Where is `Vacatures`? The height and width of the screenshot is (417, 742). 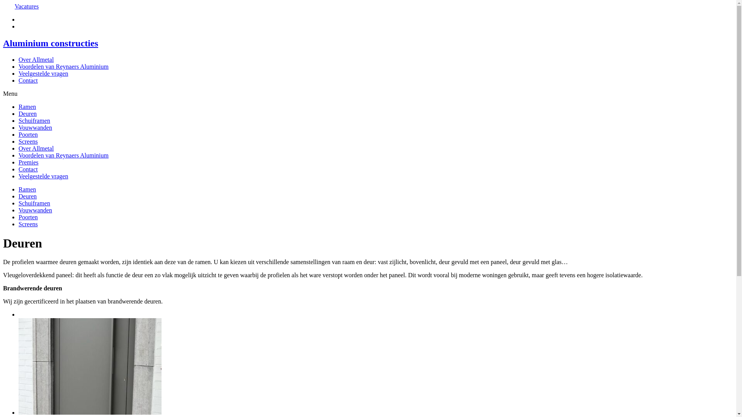
Vacatures is located at coordinates (27, 6).